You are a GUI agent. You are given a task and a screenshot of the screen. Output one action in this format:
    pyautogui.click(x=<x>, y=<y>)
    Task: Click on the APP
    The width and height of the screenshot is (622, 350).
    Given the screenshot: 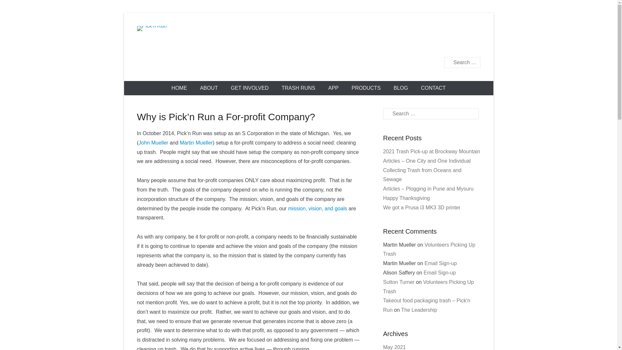 What is the action you would take?
    pyautogui.click(x=333, y=88)
    